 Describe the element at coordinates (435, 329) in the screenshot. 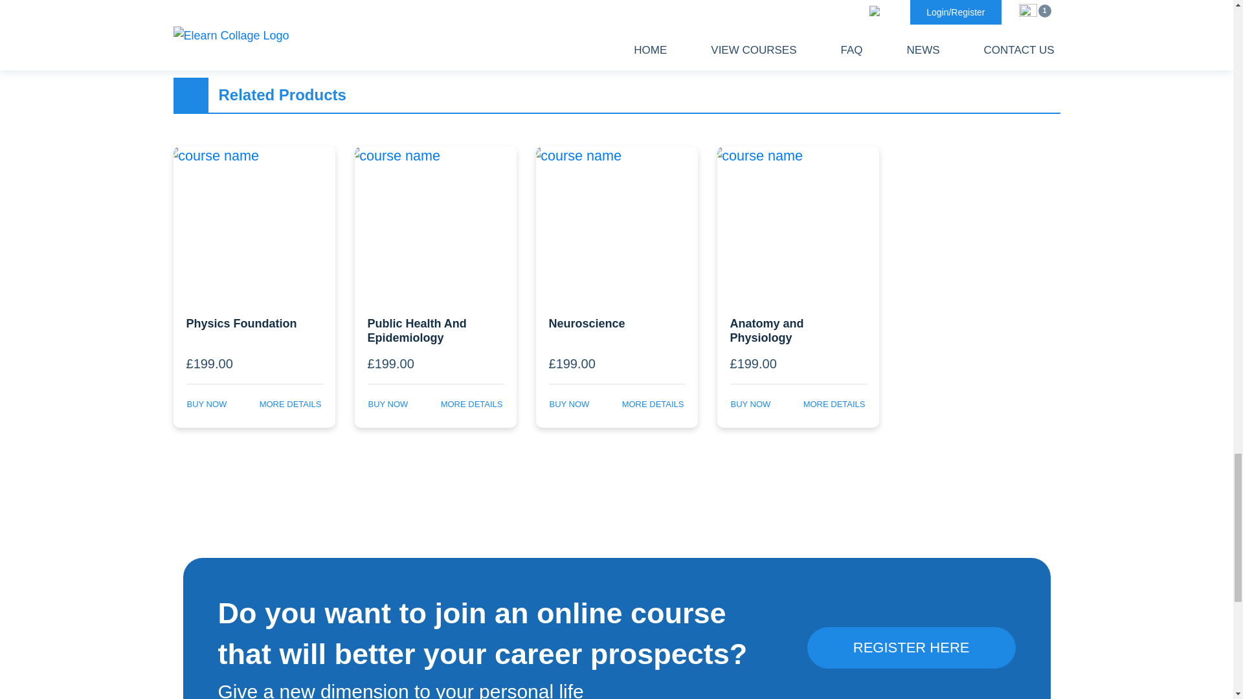

I see `Public Health And Epidemiology` at that location.